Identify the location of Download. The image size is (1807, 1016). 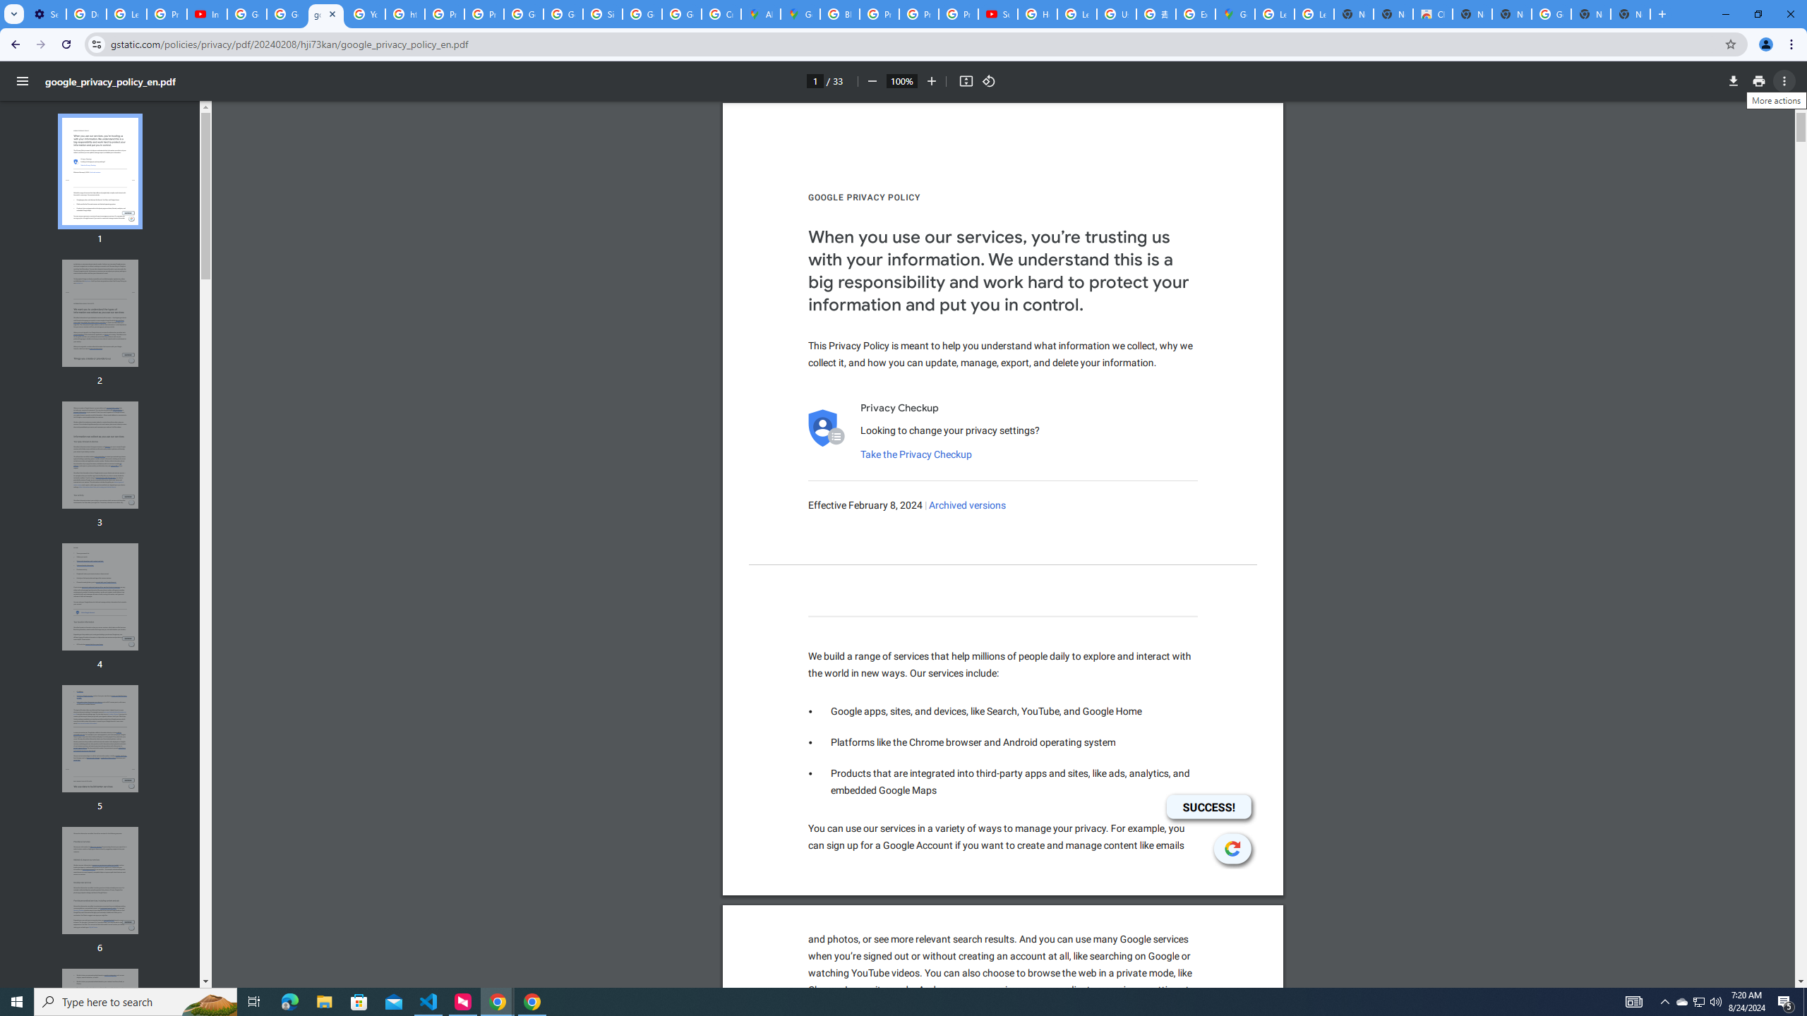
(1734, 81).